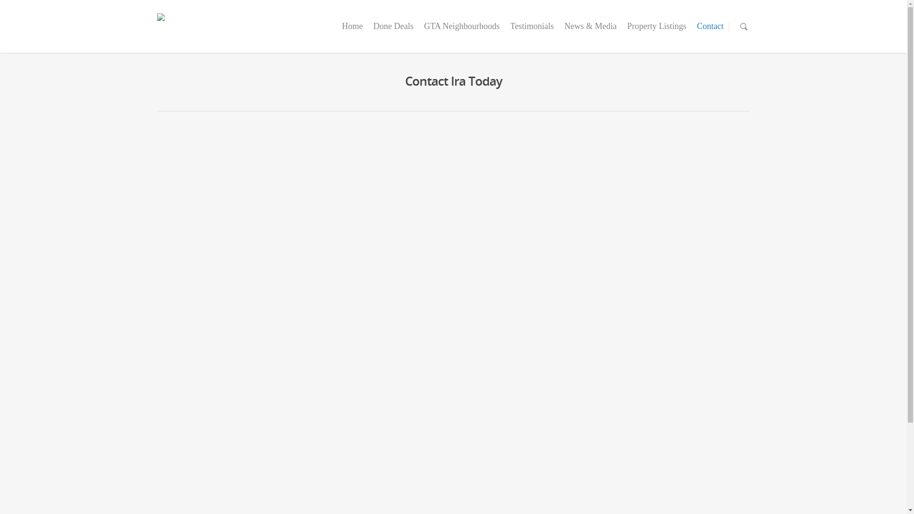  Describe the element at coordinates (710, 33) in the screenshot. I see `Contact` at that location.